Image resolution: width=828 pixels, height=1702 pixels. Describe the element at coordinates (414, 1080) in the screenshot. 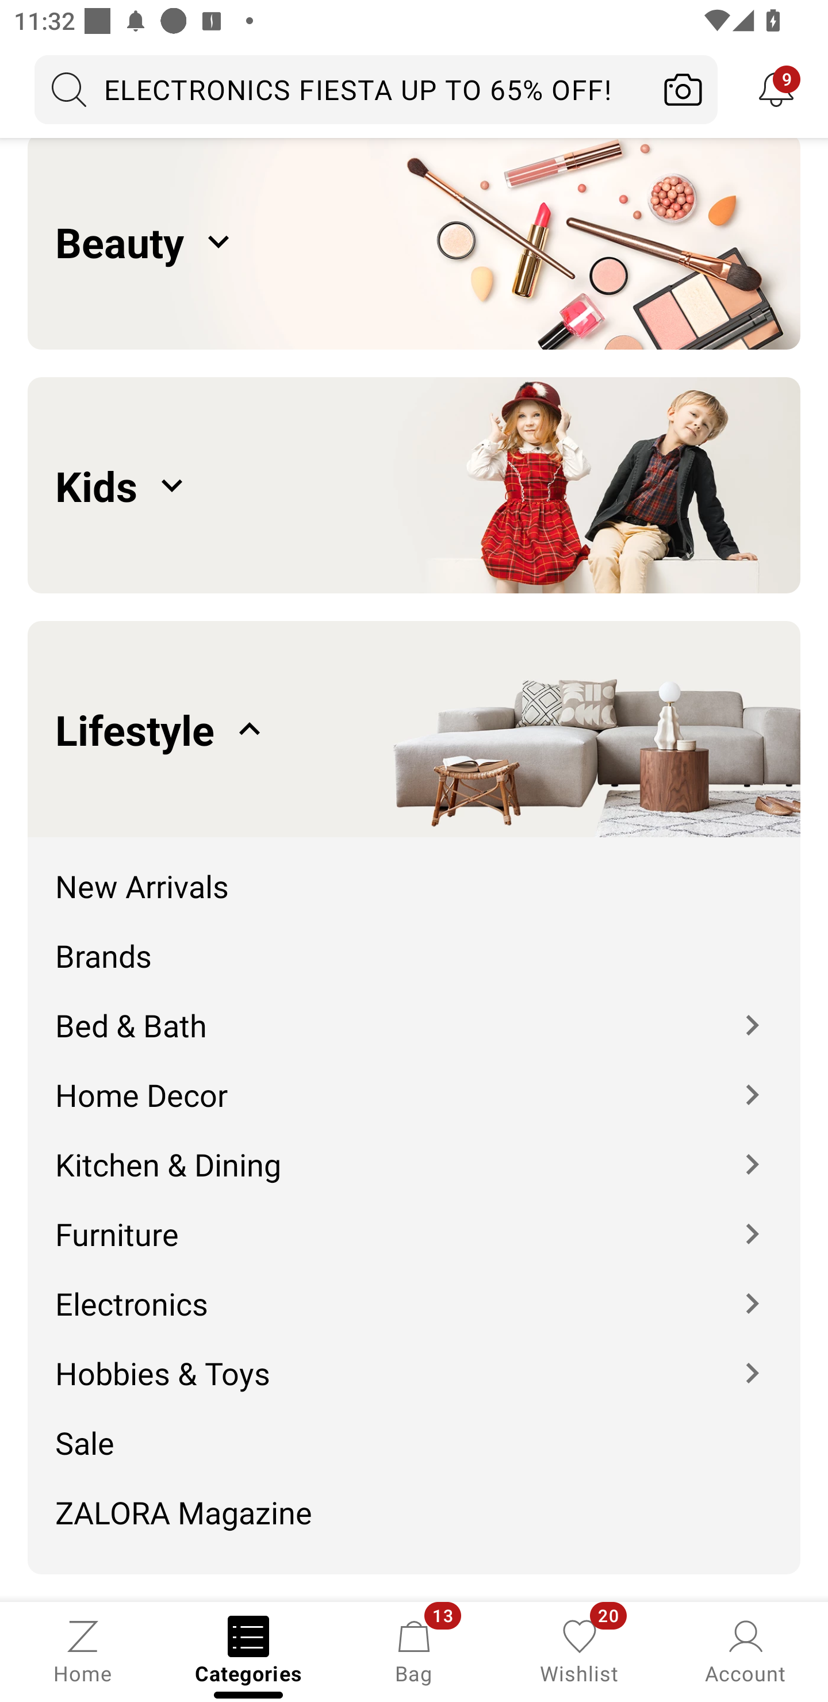

I see `Home Decor` at that location.